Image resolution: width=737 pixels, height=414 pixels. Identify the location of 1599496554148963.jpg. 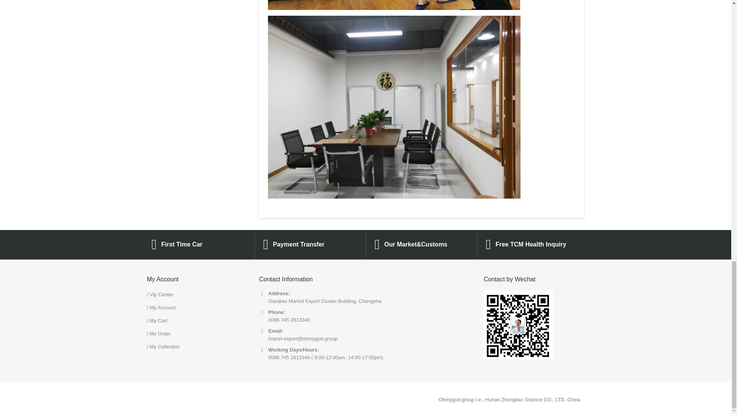
(394, 5).